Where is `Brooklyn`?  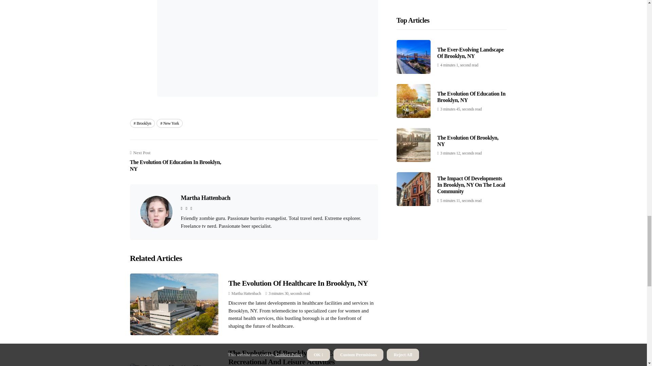
Brooklyn is located at coordinates (205, 198).